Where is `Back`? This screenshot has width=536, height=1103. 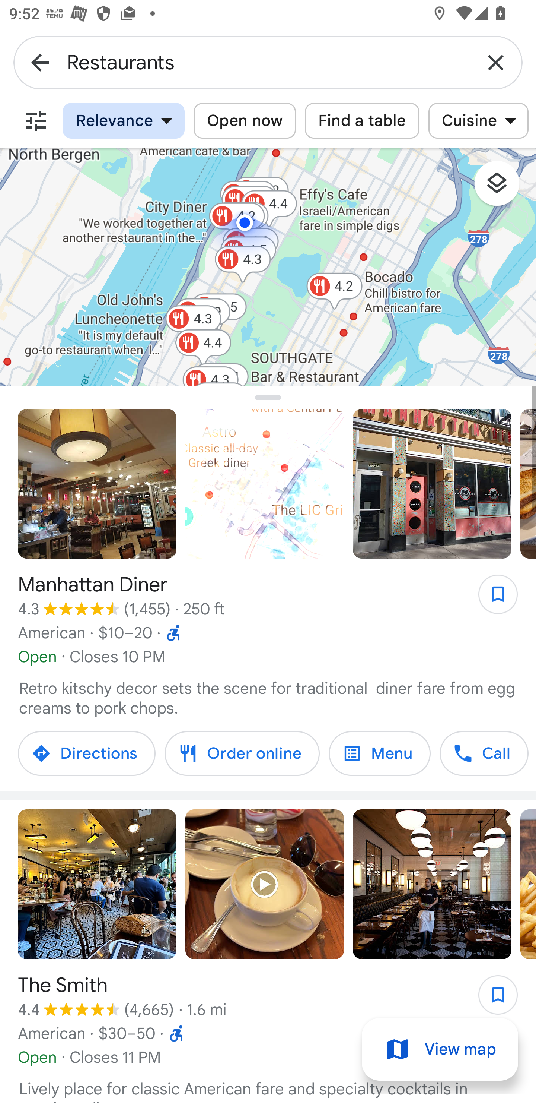
Back is located at coordinates (40, 62).